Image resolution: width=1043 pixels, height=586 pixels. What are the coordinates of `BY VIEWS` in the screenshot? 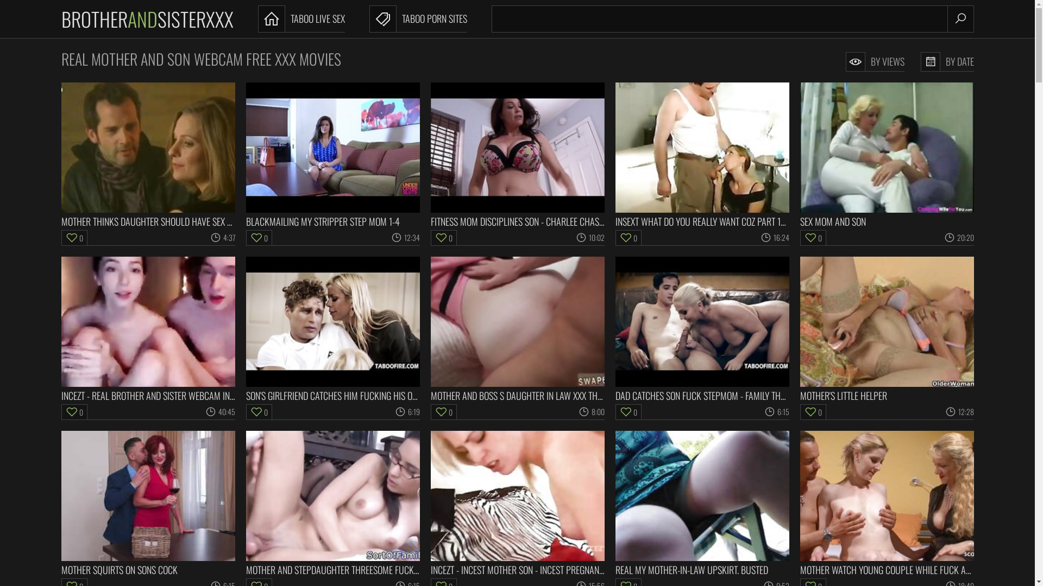 It's located at (875, 62).